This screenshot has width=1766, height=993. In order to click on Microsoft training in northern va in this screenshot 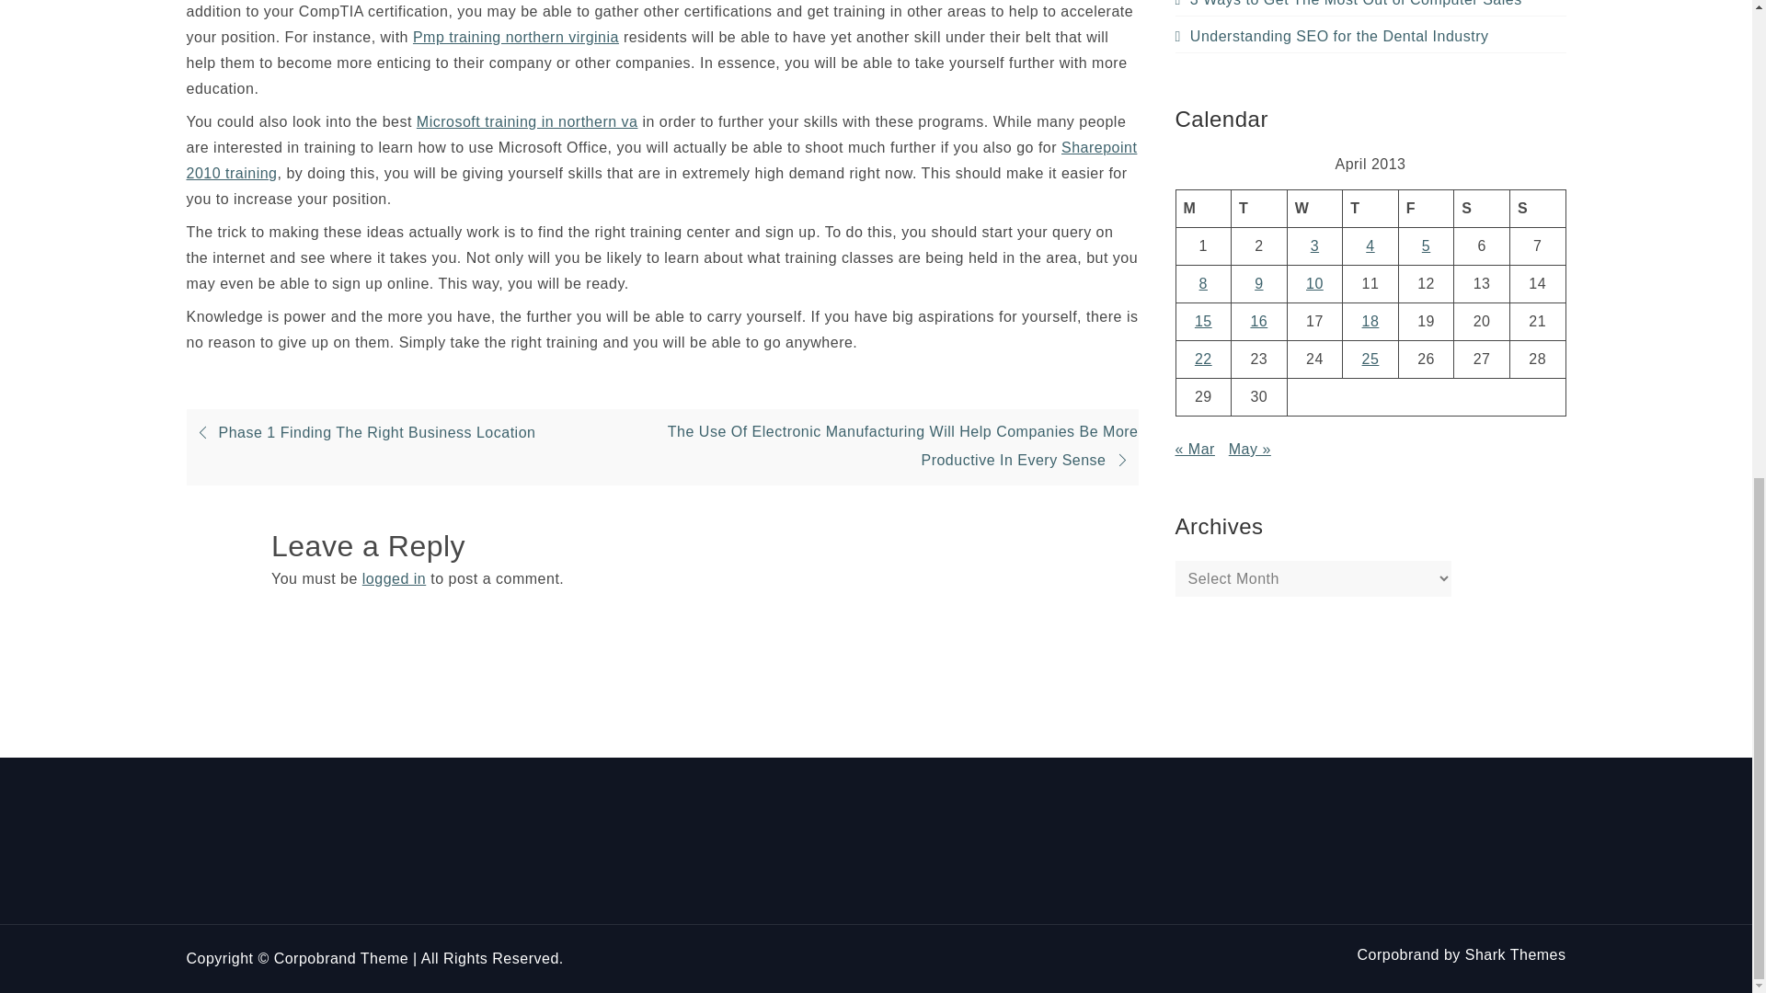, I will do `click(527, 121)`.